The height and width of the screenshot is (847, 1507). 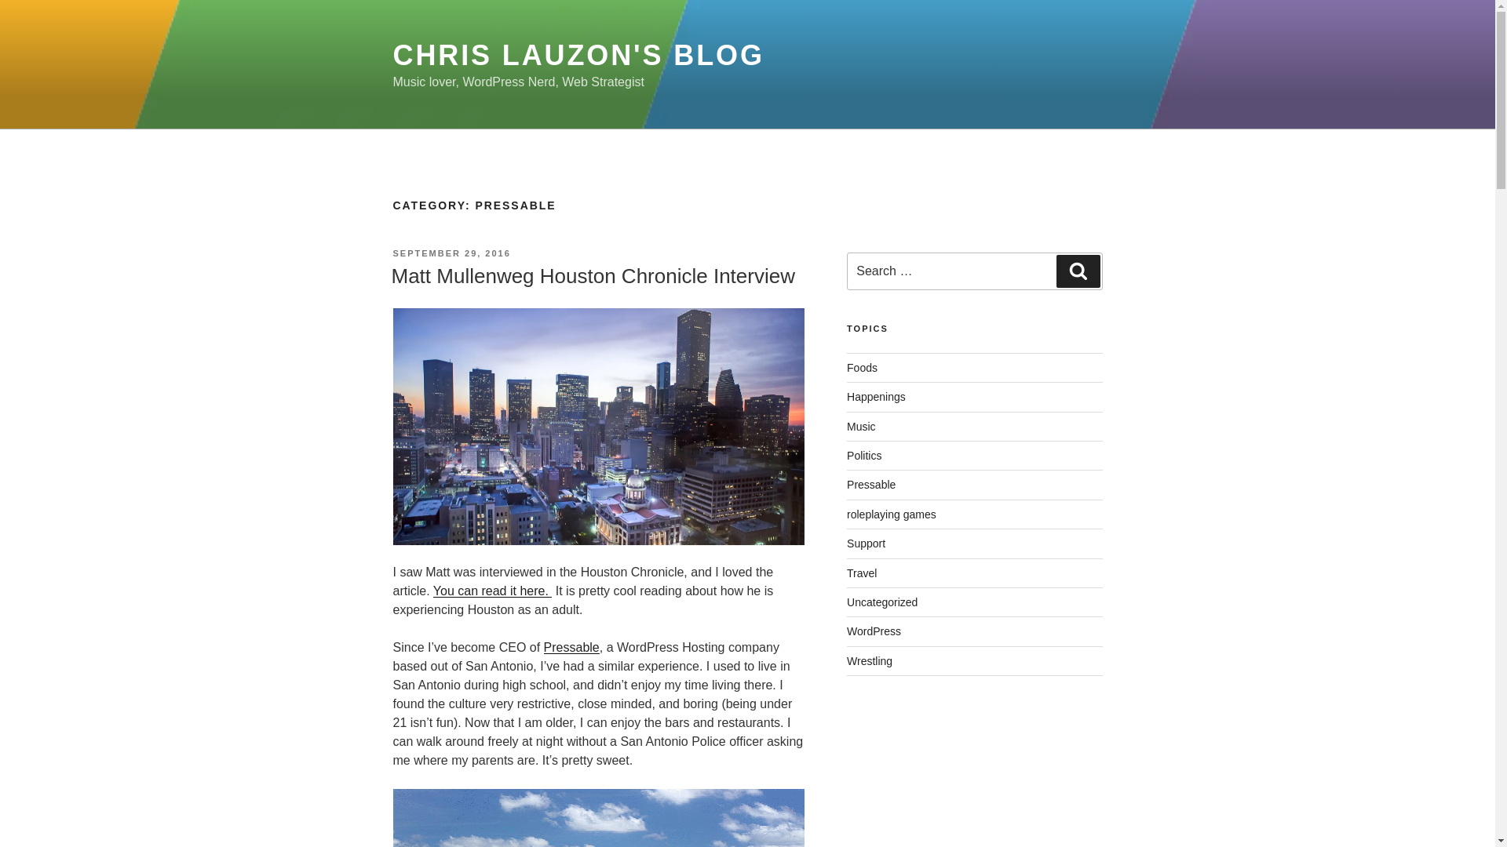 I want to click on CHRIS LAUZON'S BLOG, so click(x=578, y=55).